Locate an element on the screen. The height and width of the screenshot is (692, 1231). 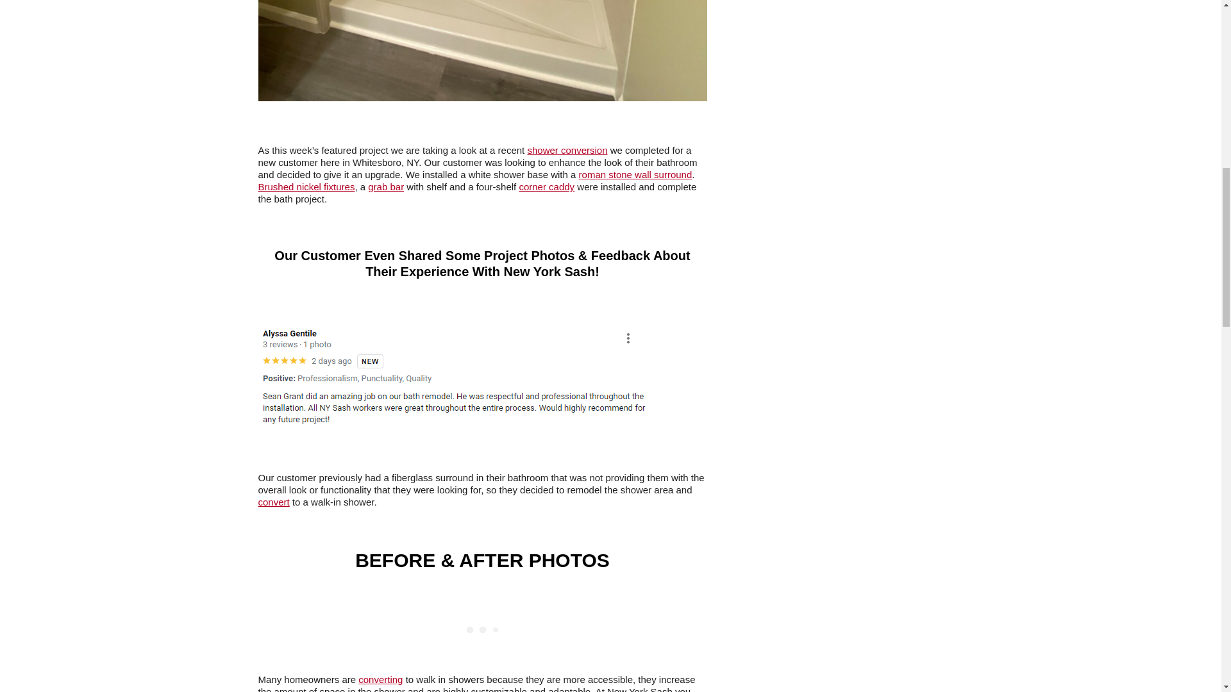
Customer Review is located at coordinates (454, 375).